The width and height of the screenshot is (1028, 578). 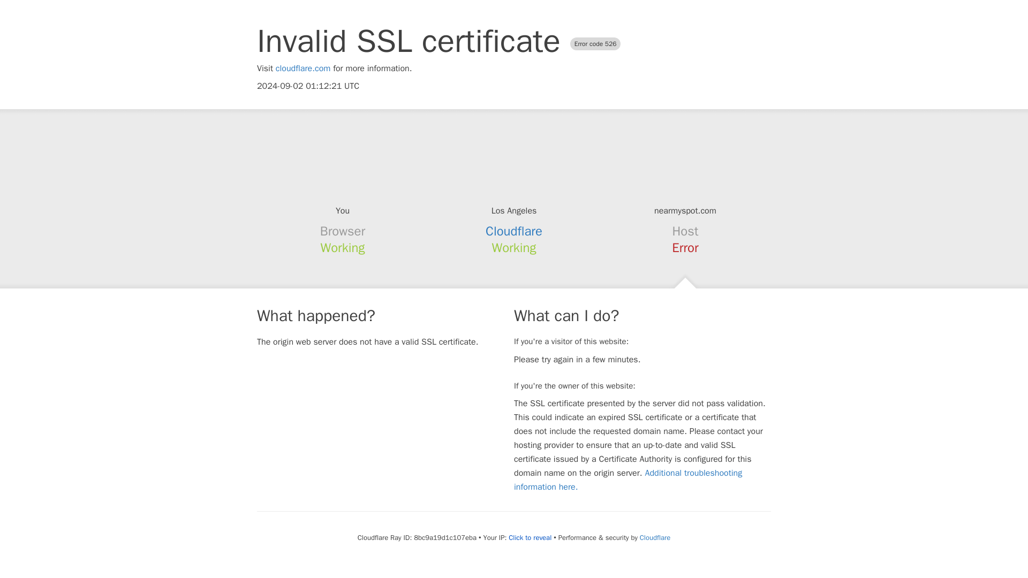 What do you see at coordinates (303, 69) in the screenshot?
I see `cloudflare.com` at bounding box center [303, 69].